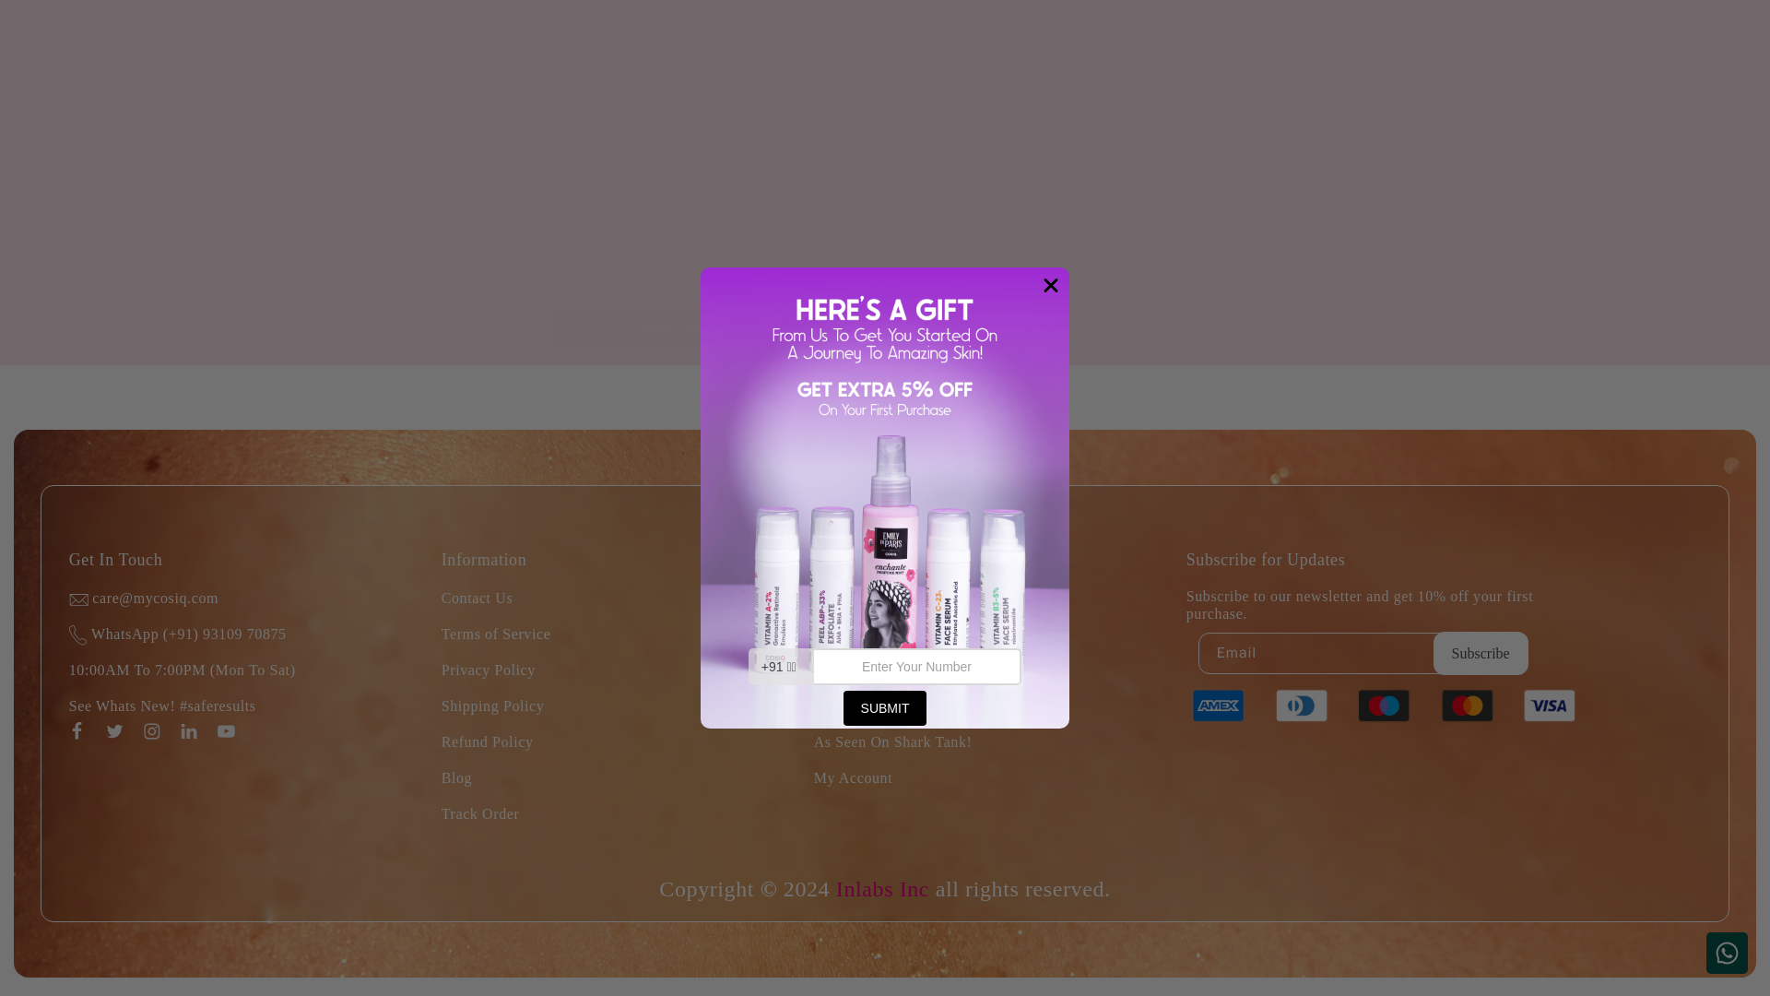  What do you see at coordinates (688, 328) in the screenshot?
I see `Post comment` at bounding box center [688, 328].